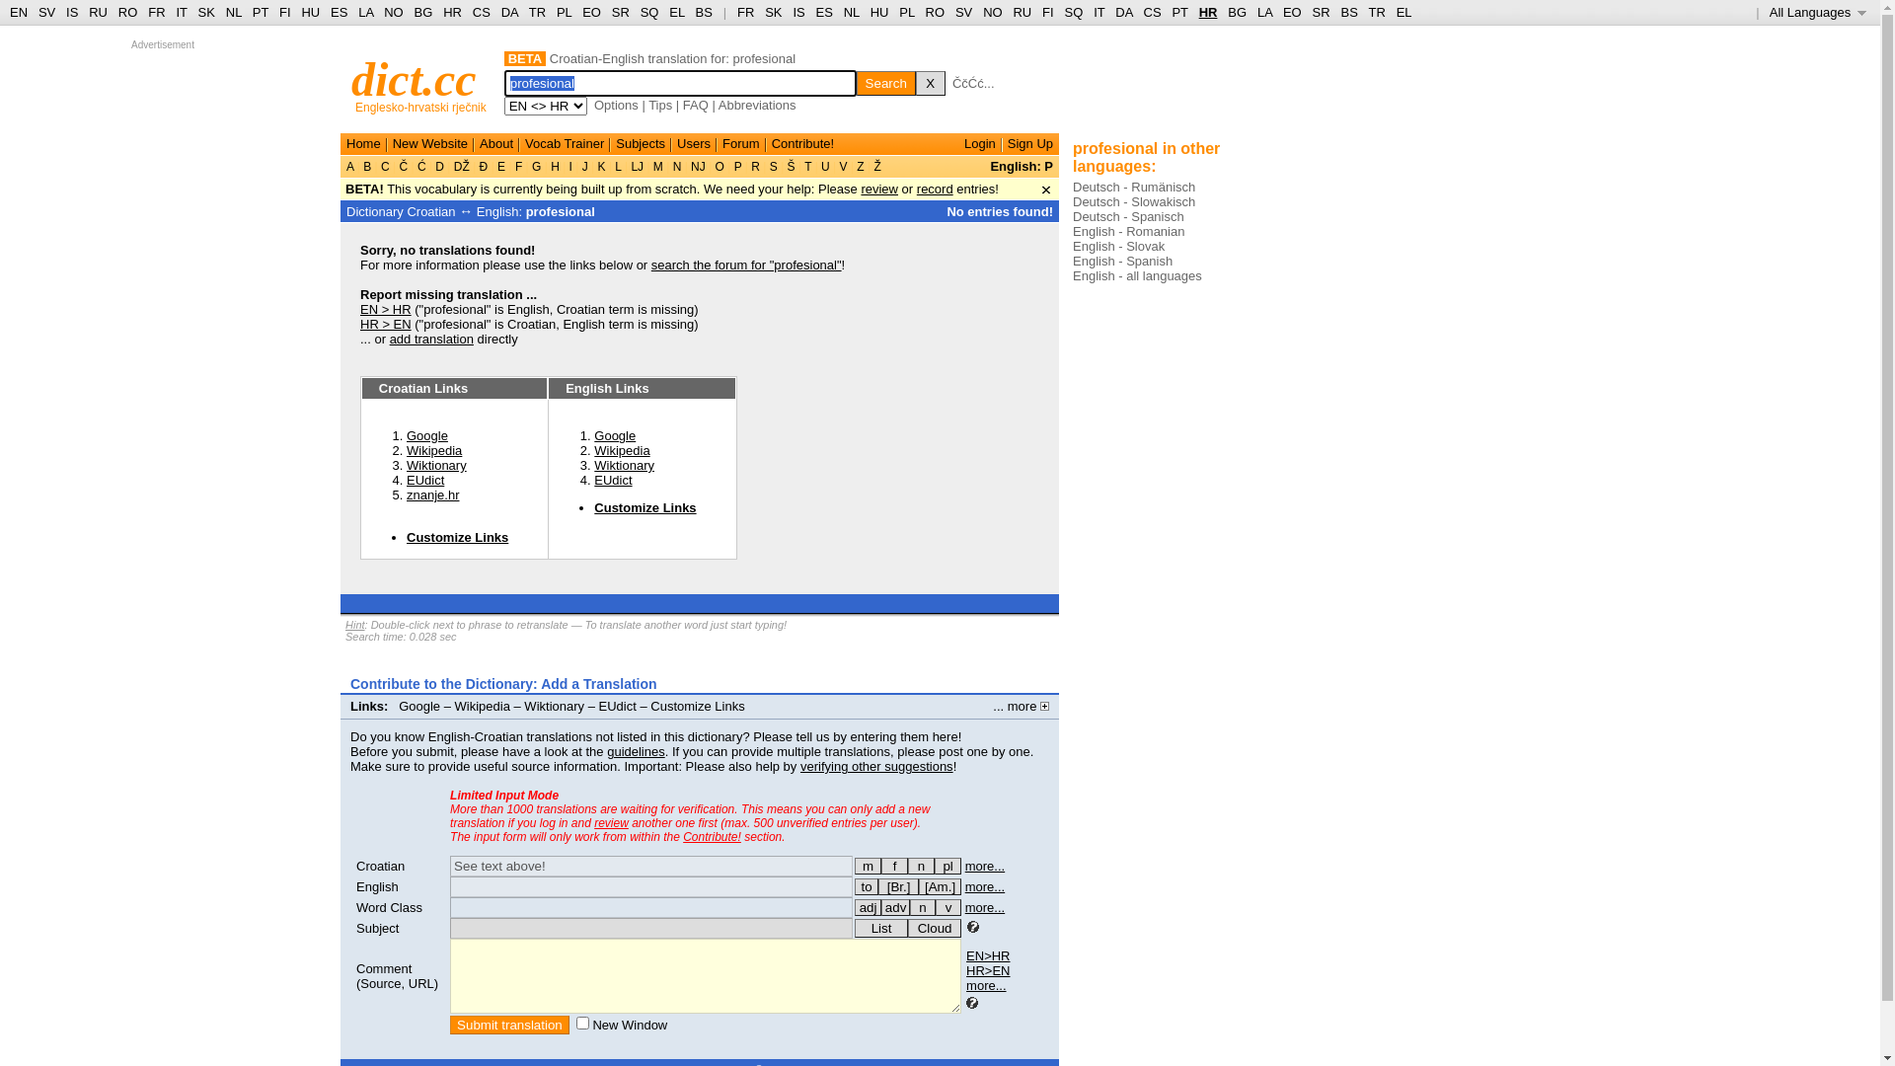 This screenshot has width=1895, height=1066. What do you see at coordinates (867, 886) in the screenshot?
I see `for verbs` at bounding box center [867, 886].